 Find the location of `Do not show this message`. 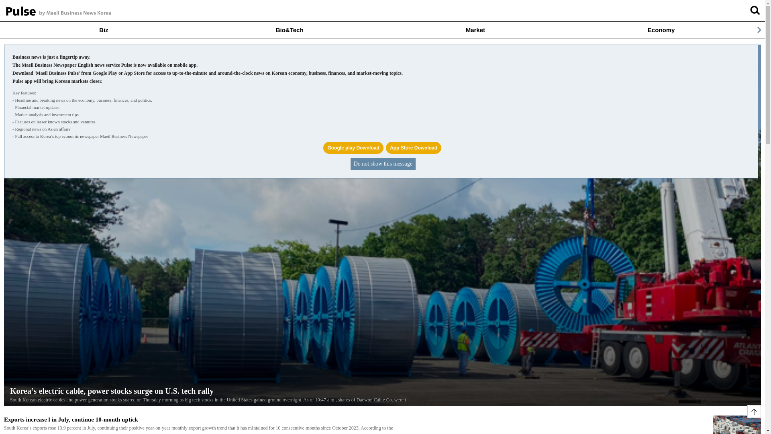

Do not show this message is located at coordinates (383, 164).